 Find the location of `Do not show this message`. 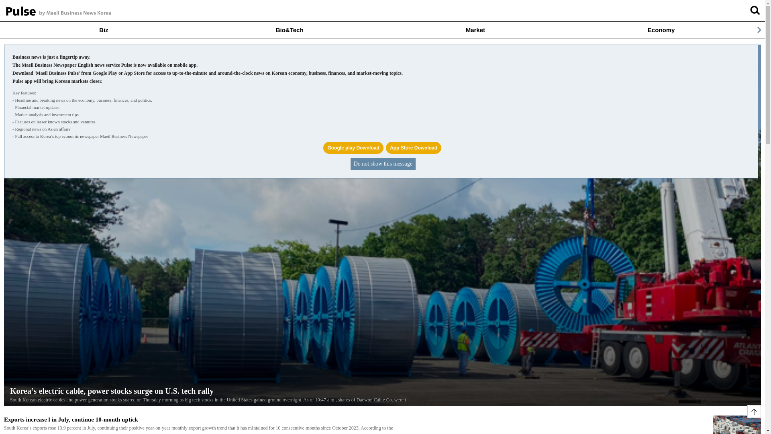

Do not show this message is located at coordinates (383, 164).